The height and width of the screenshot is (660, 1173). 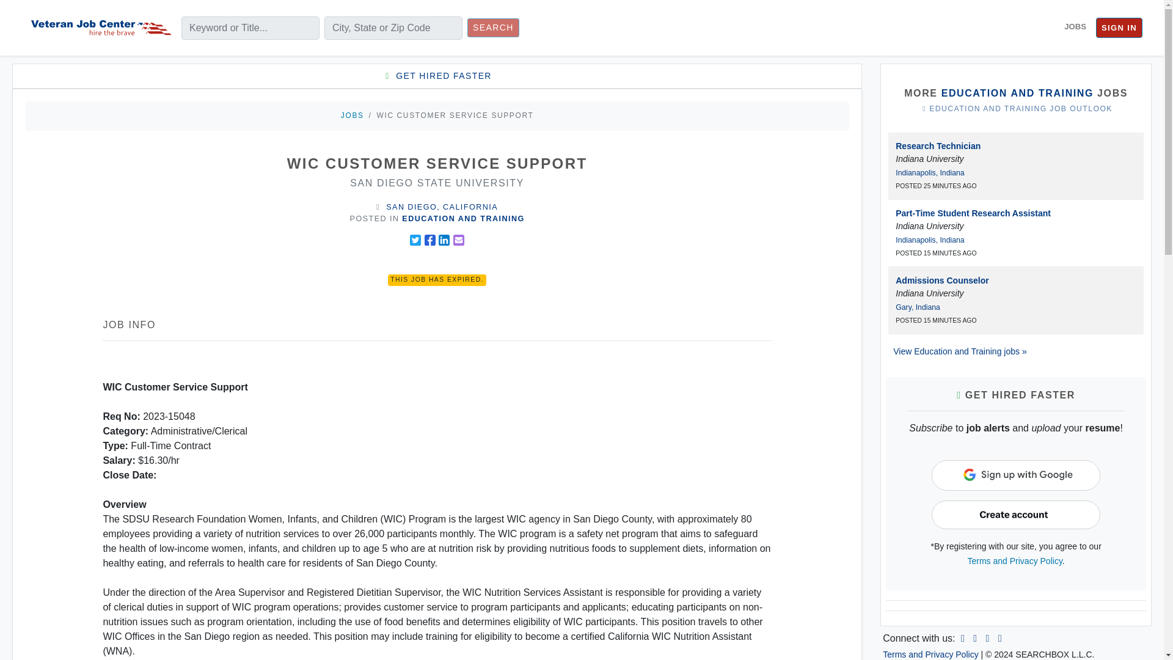 I want to click on Link to Facebook, so click(x=974, y=638).